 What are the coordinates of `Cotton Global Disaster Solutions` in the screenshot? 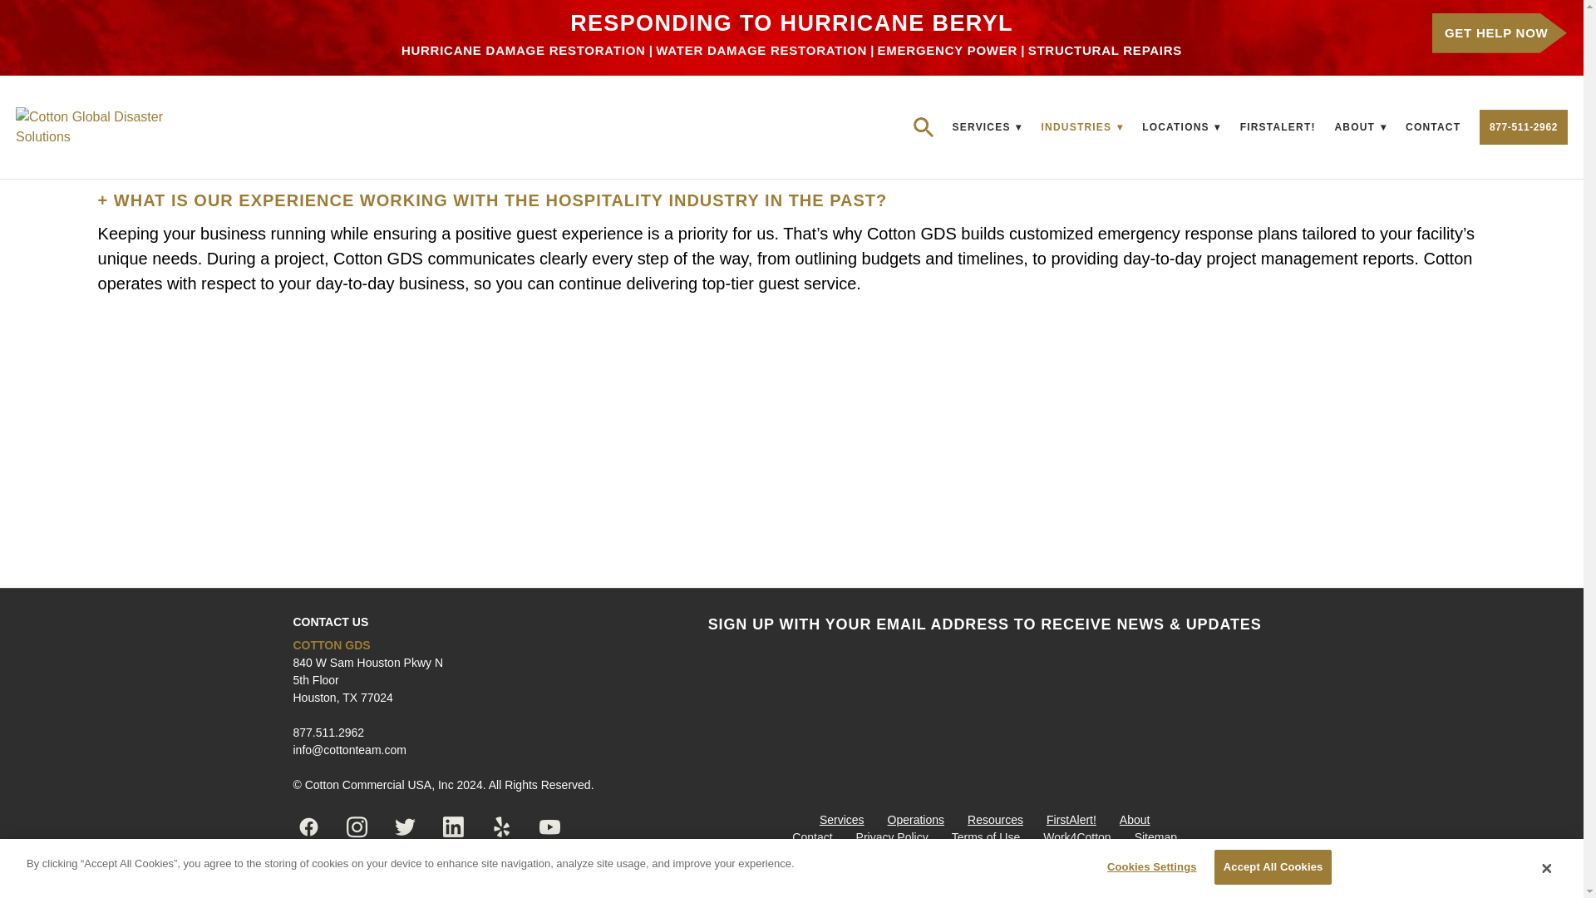 It's located at (106, 126).